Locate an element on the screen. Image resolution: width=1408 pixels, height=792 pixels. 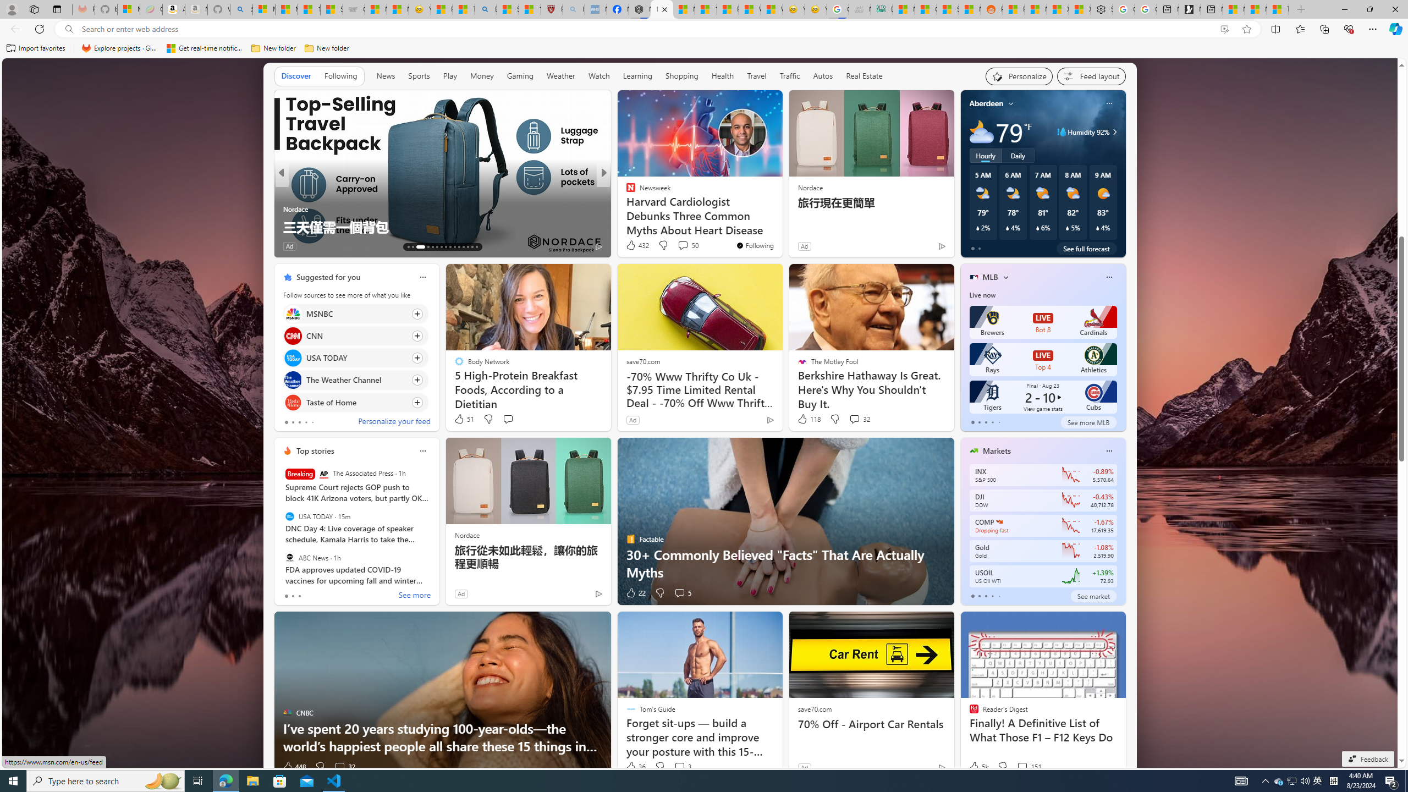
View comments 7 Comment is located at coordinates (679, 246).